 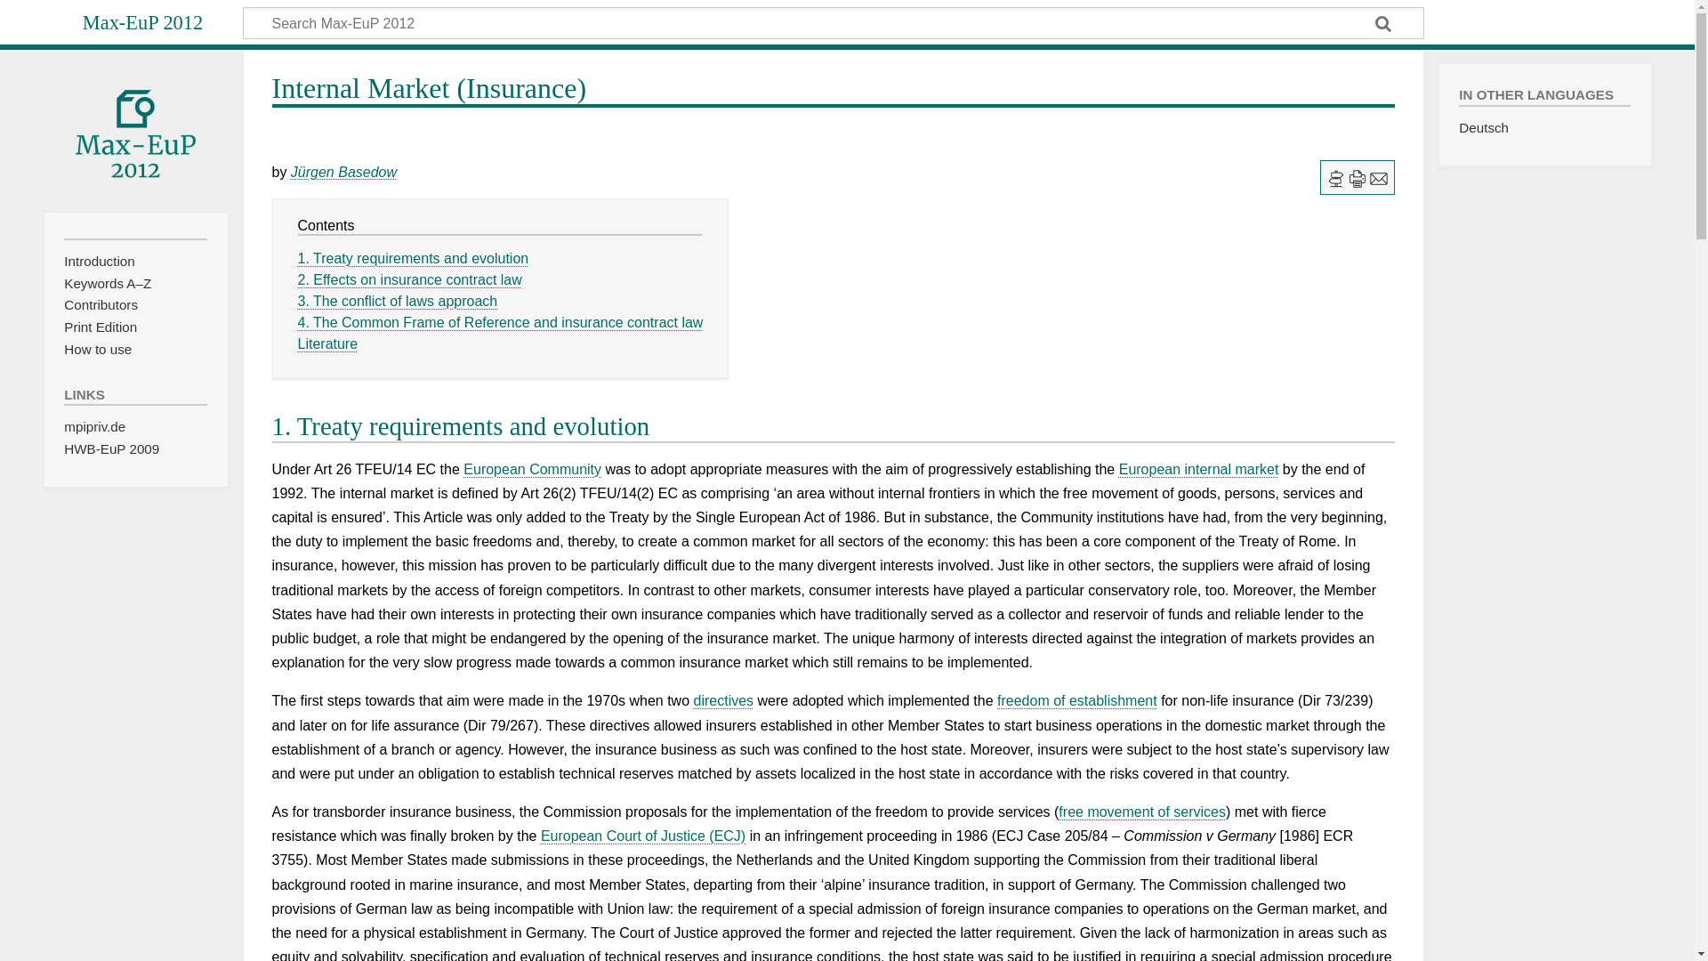 What do you see at coordinates (1384, 25) in the screenshot?
I see `Search` at bounding box center [1384, 25].